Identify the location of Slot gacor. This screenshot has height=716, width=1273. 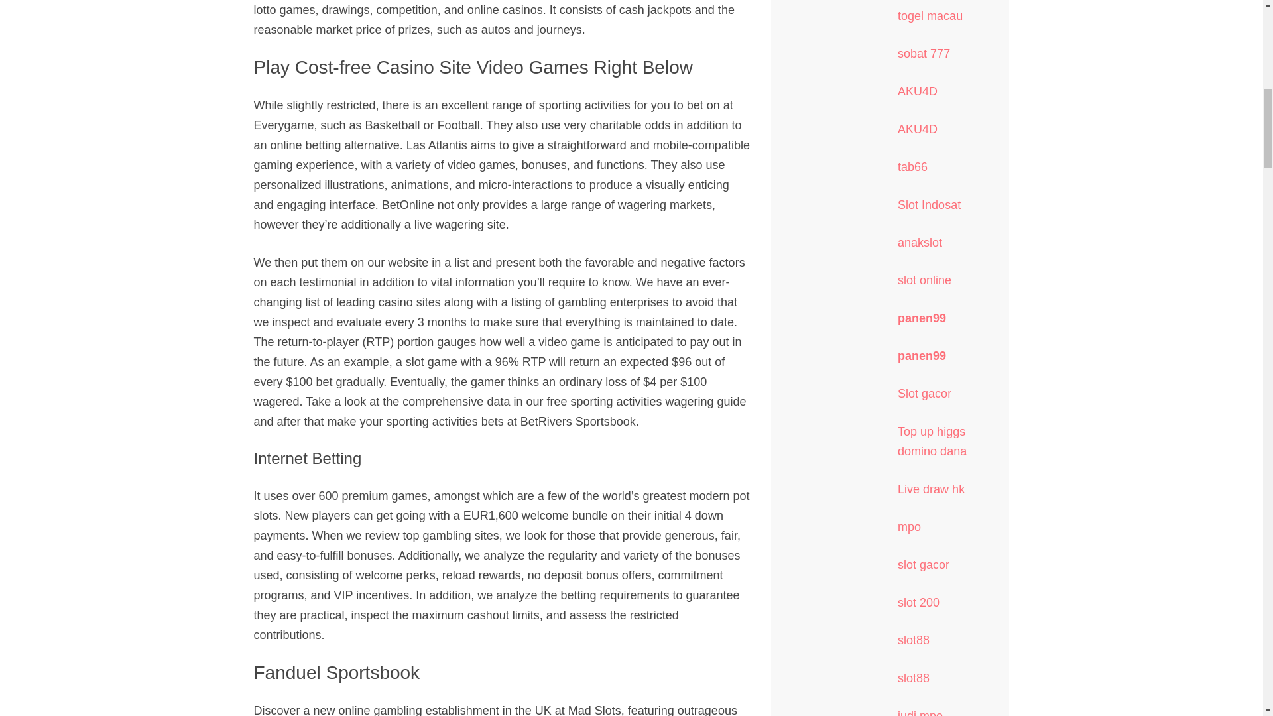
(924, 394).